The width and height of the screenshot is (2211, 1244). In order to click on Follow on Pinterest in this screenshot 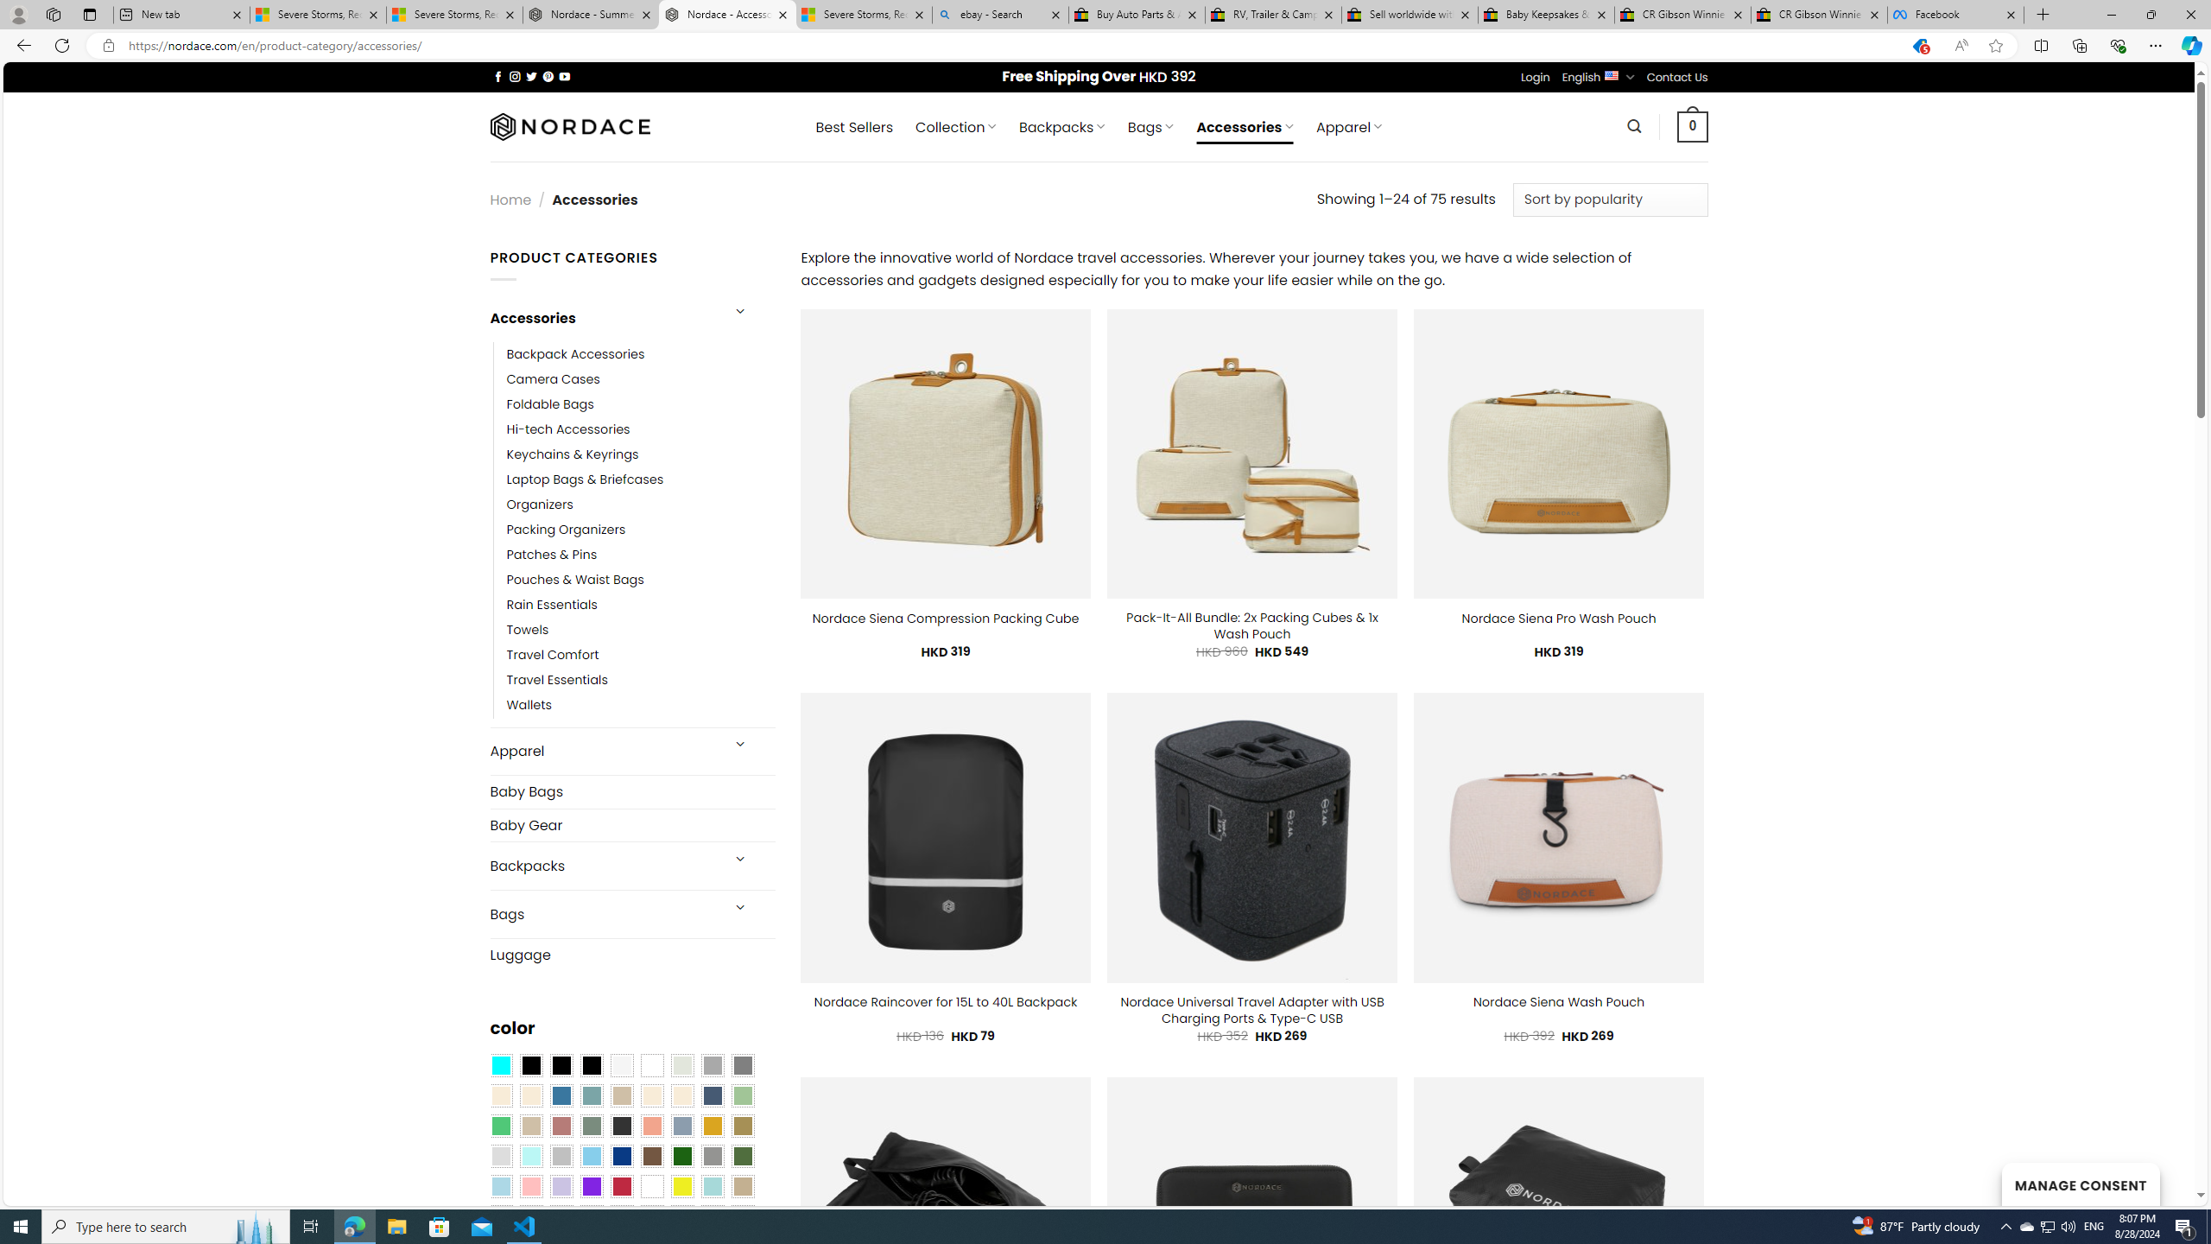, I will do `click(548, 76)`.